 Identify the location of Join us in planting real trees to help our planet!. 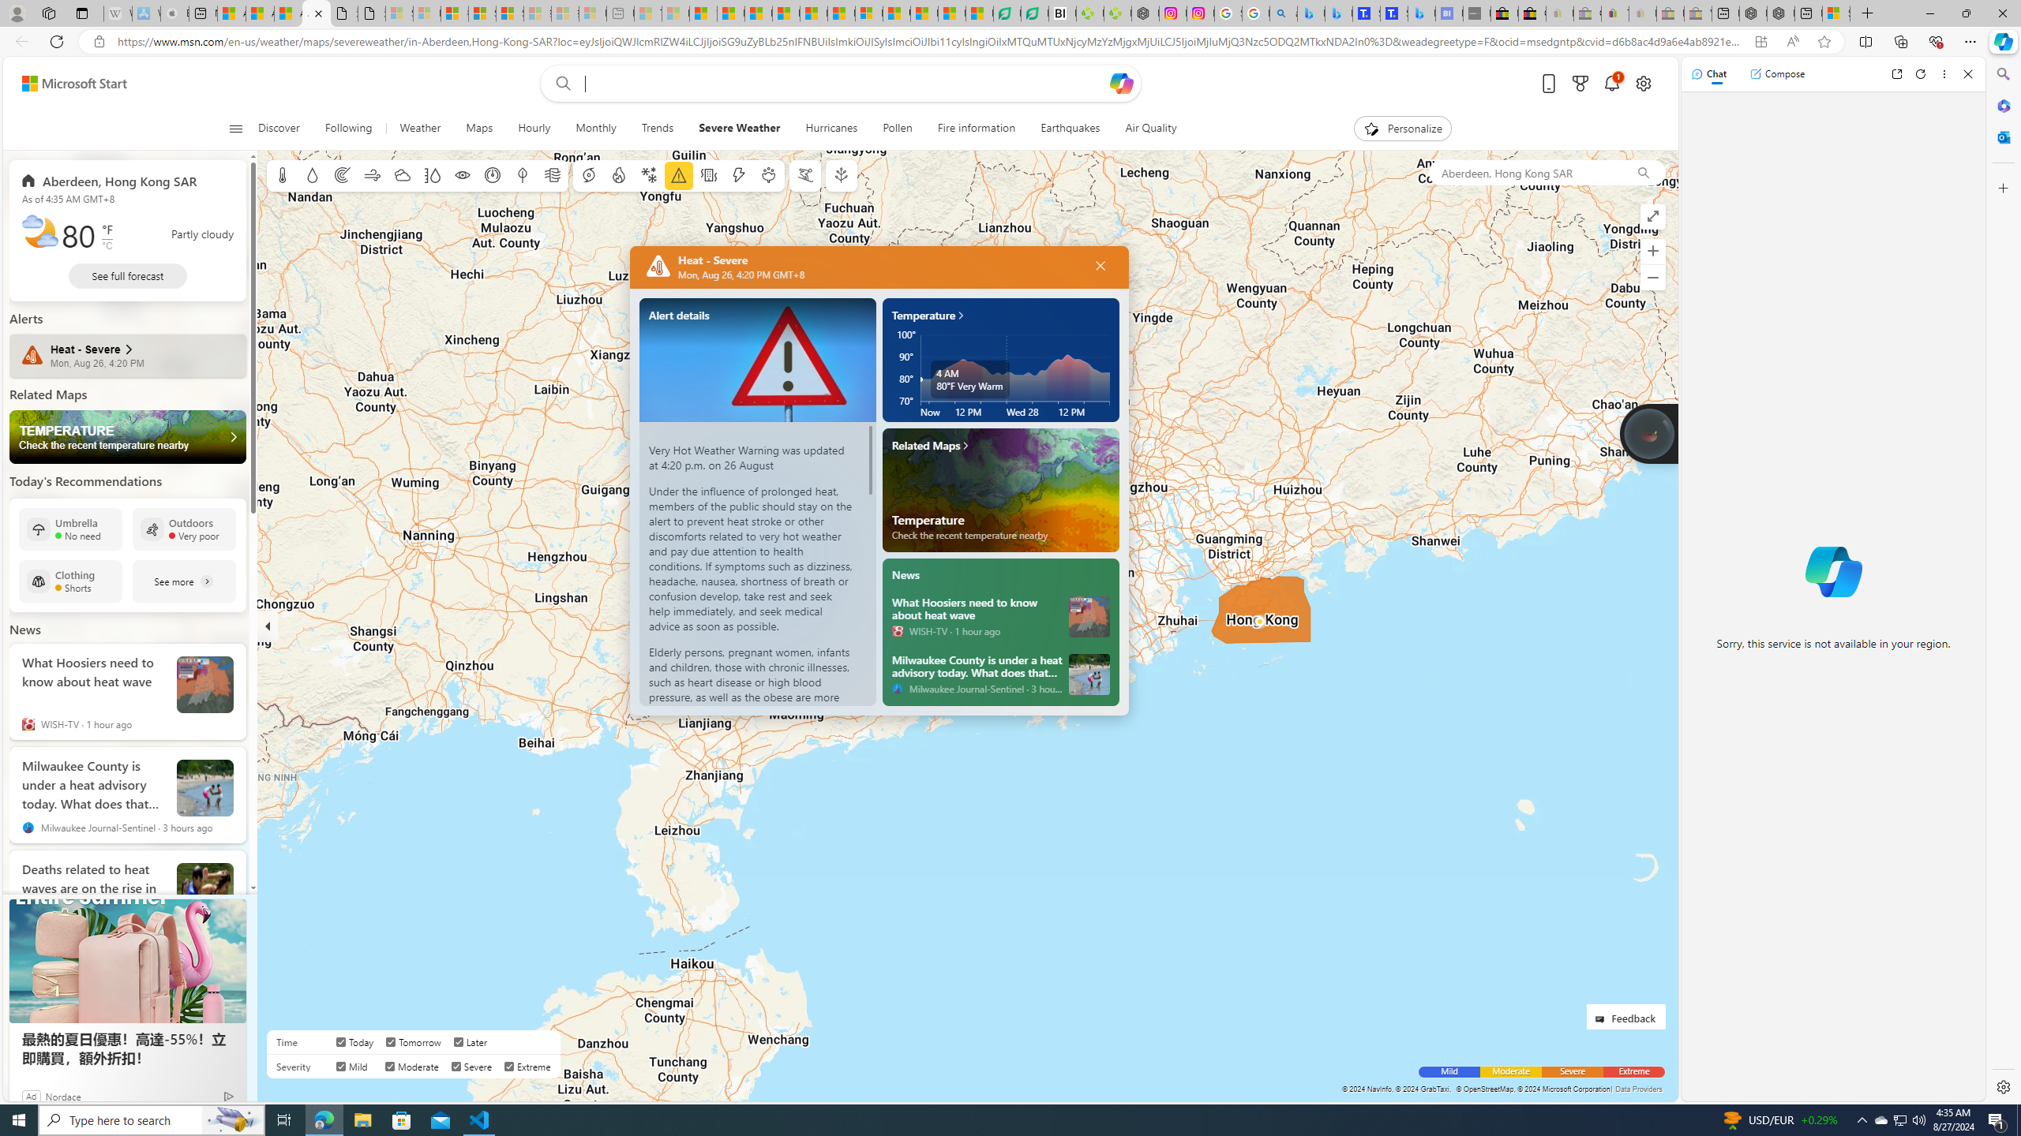
(1650, 434).